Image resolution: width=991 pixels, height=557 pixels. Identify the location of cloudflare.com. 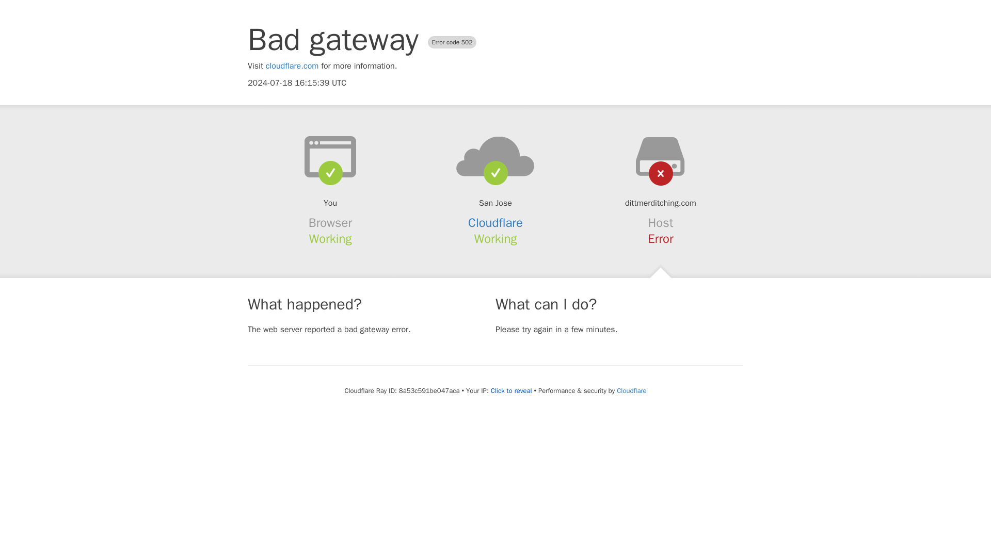
(292, 66).